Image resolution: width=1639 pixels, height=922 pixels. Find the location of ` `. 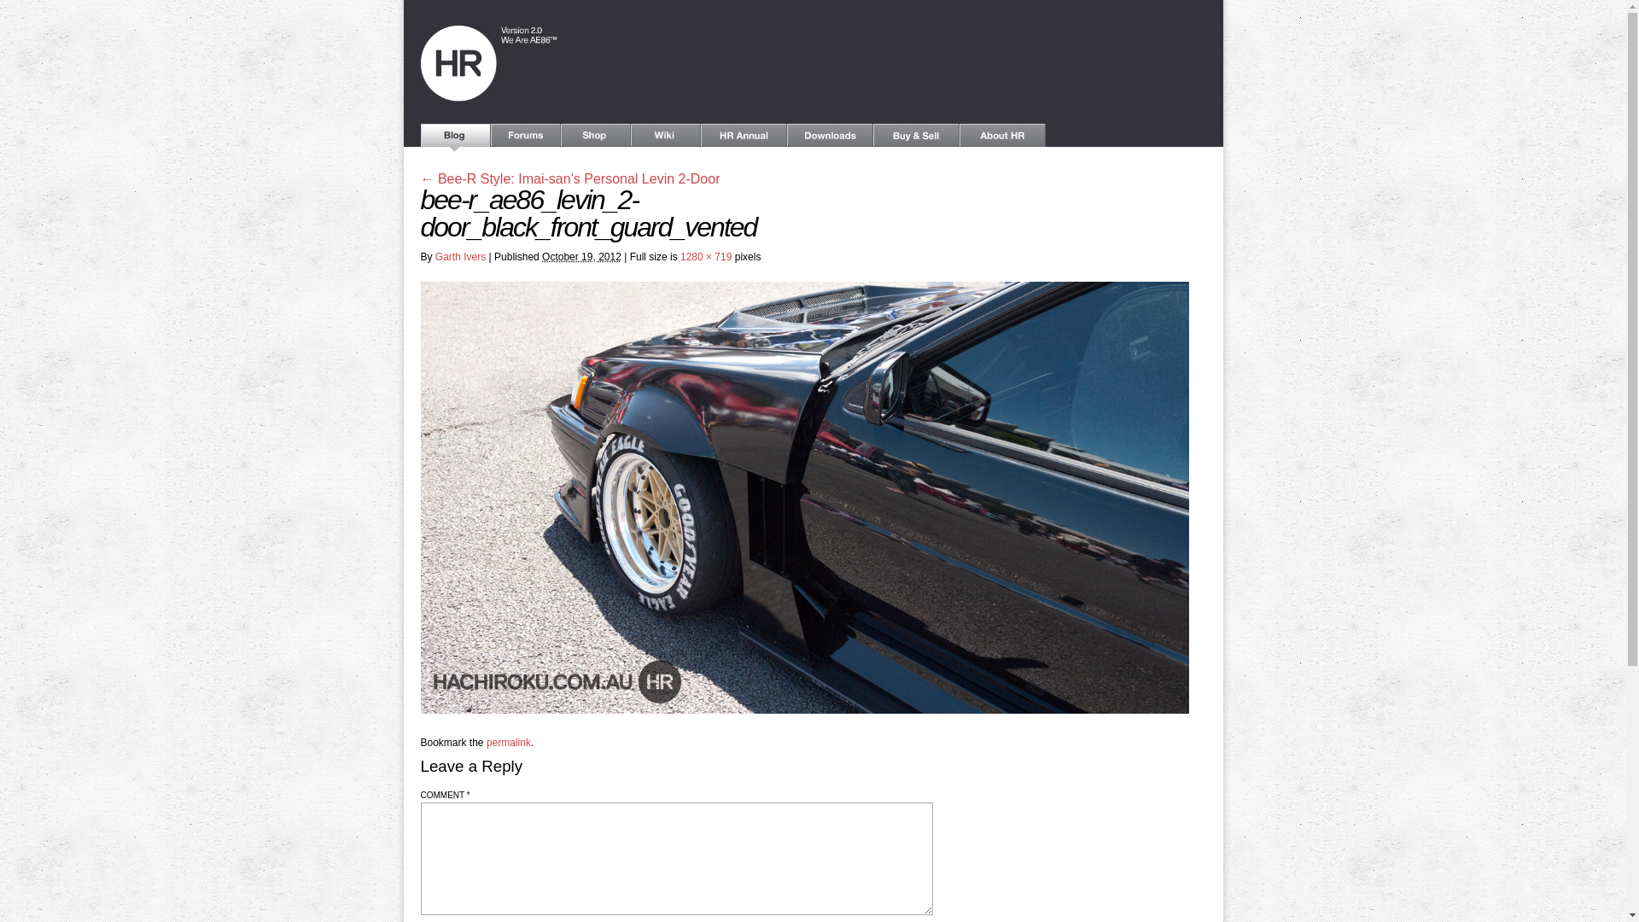

  is located at coordinates (595, 138).